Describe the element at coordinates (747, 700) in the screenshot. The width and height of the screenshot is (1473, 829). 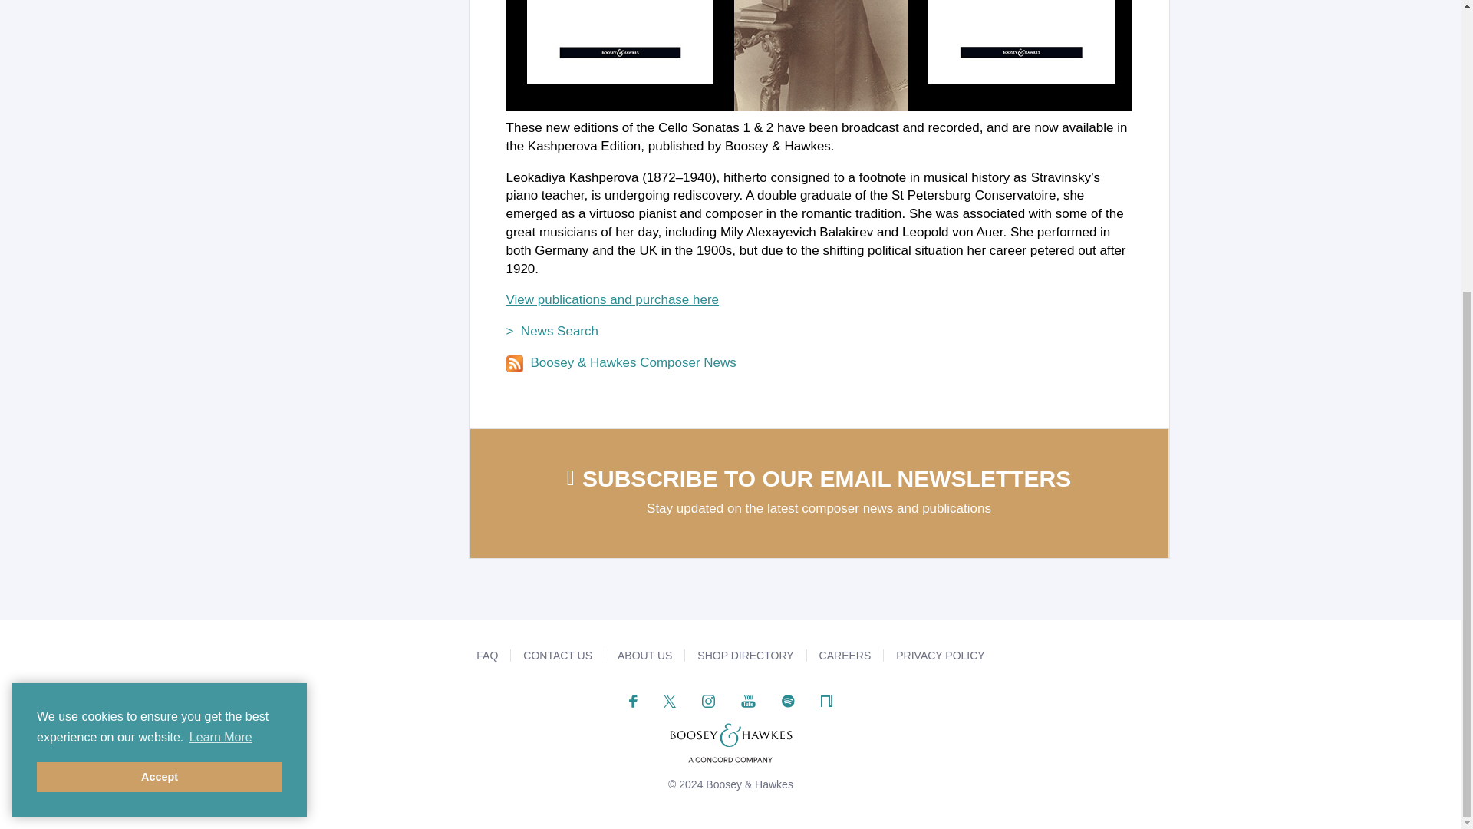
I see `View Our YouTube Channel` at that location.